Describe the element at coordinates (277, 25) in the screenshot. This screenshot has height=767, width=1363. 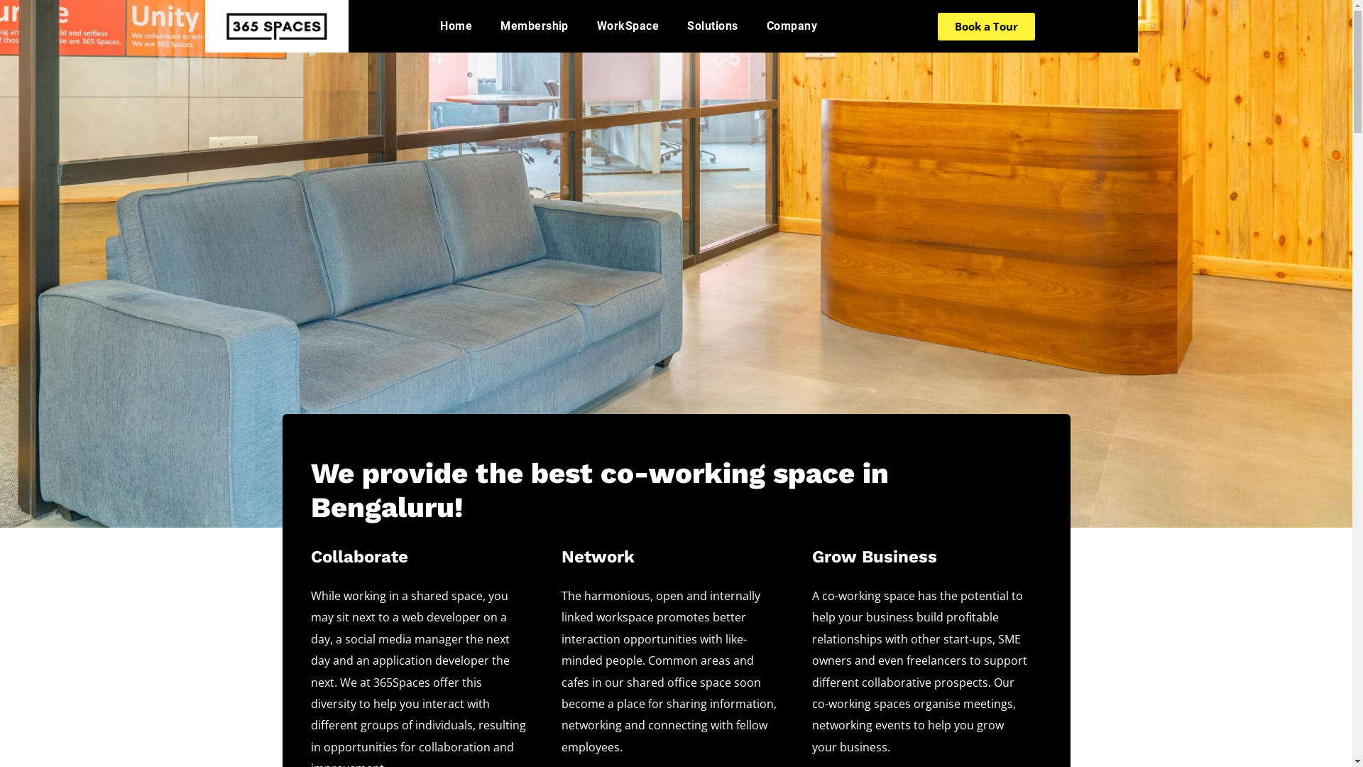
I see `365 Shared Spaces` at that location.